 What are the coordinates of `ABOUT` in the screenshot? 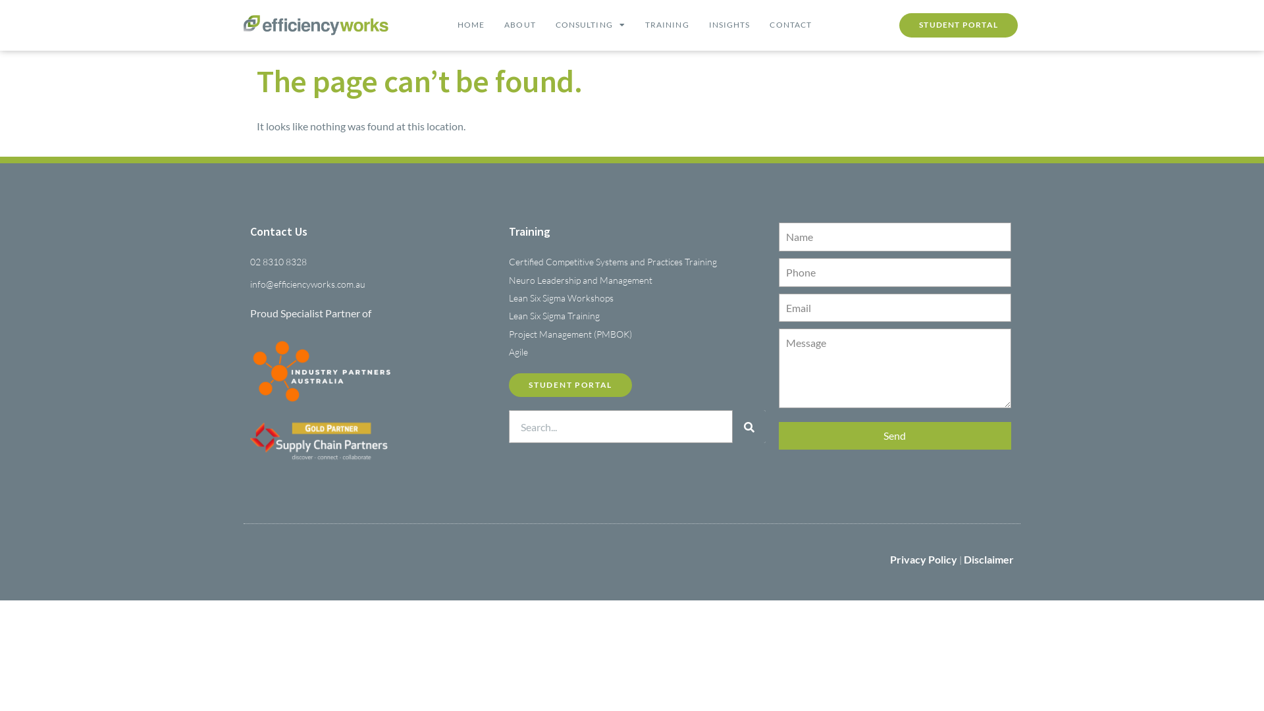 It's located at (520, 25).